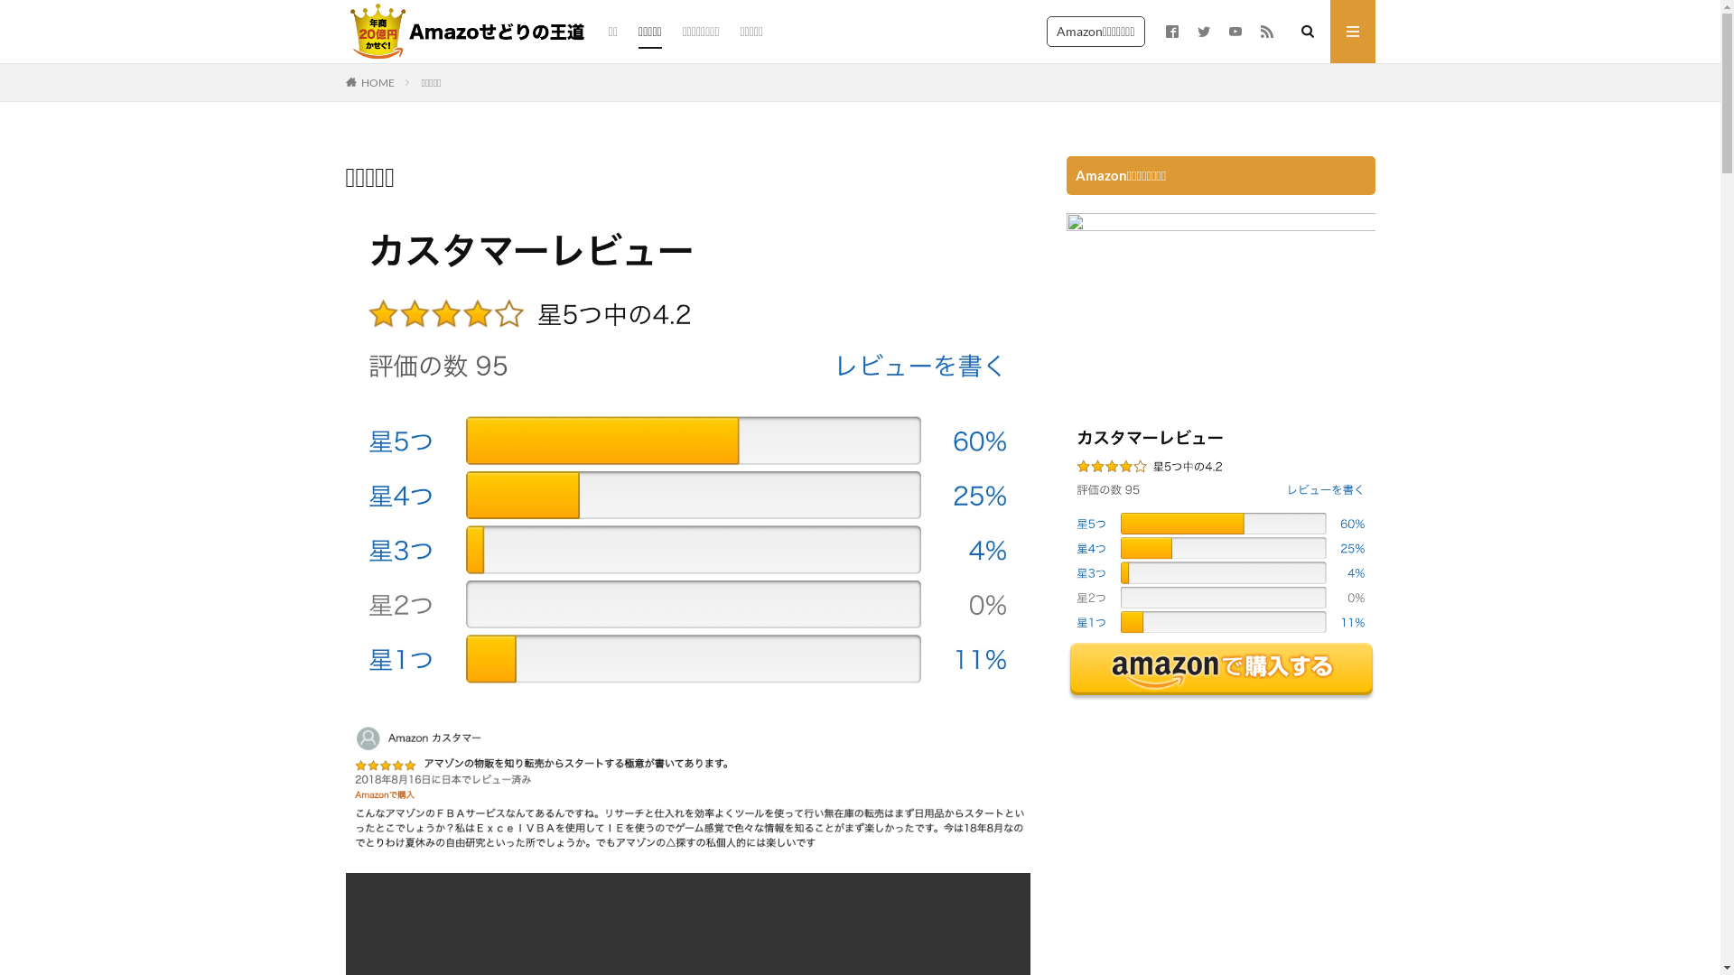 This screenshot has width=1734, height=975. Describe the element at coordinates (378, 83) in the screenshot. I see `HOME` at that location.